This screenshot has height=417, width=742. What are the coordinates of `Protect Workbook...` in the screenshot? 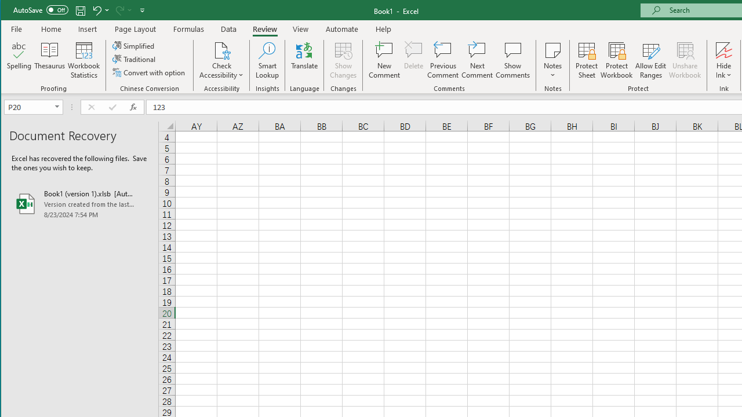 It's located at (617, 60).